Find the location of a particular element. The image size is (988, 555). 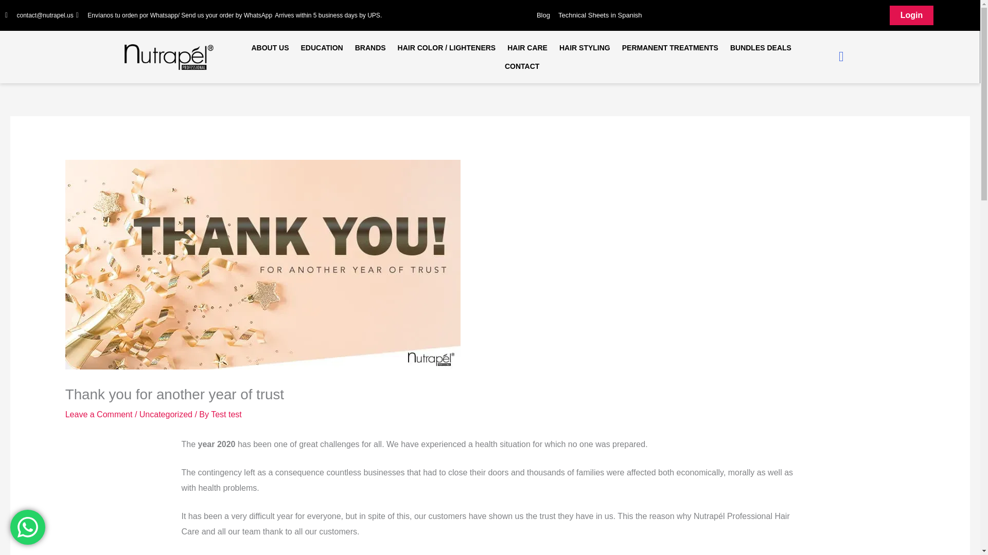

Login is located at coordinates (912, 15).